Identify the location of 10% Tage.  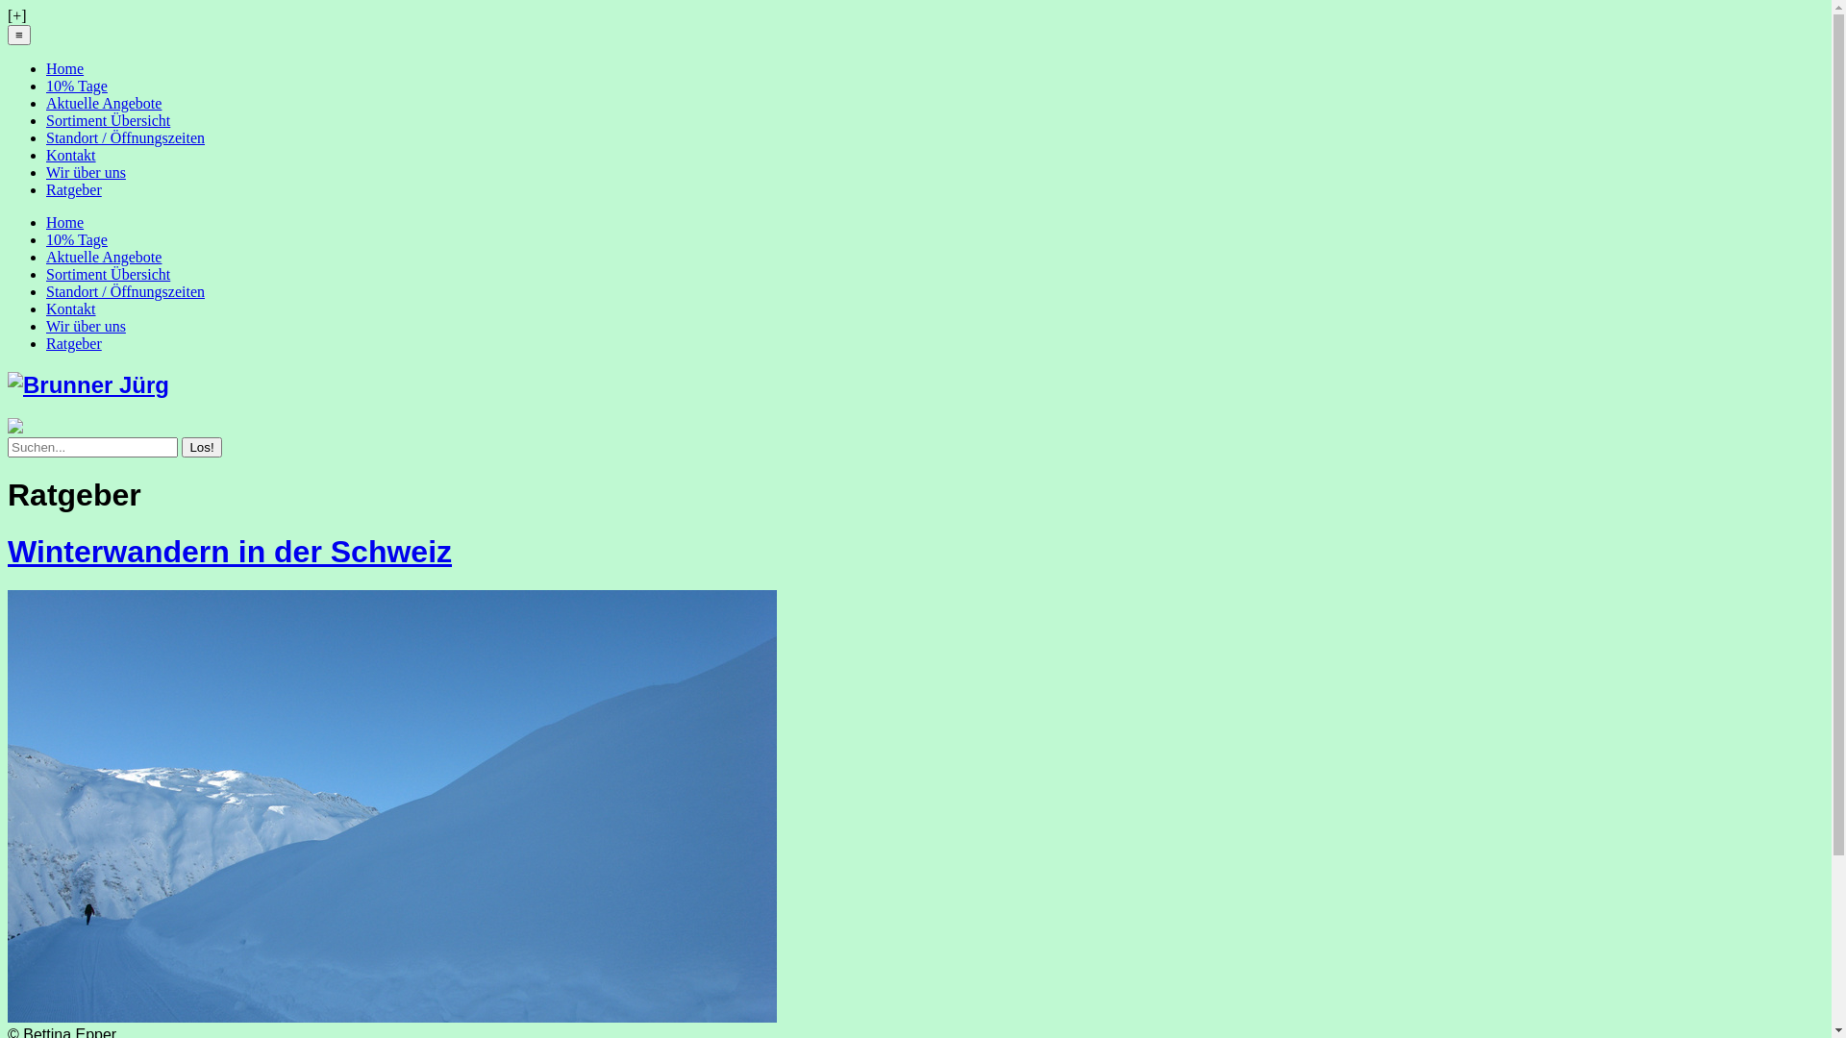
(77, 86).